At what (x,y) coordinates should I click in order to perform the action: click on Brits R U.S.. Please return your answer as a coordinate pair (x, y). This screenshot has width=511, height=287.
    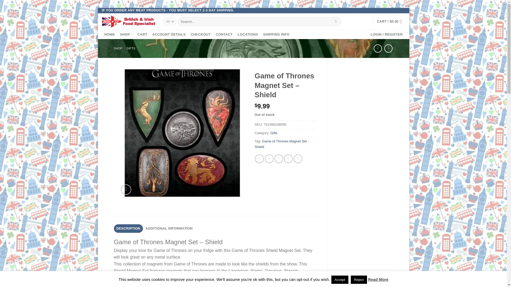
    Looking at the image, I should click on (128, 21).